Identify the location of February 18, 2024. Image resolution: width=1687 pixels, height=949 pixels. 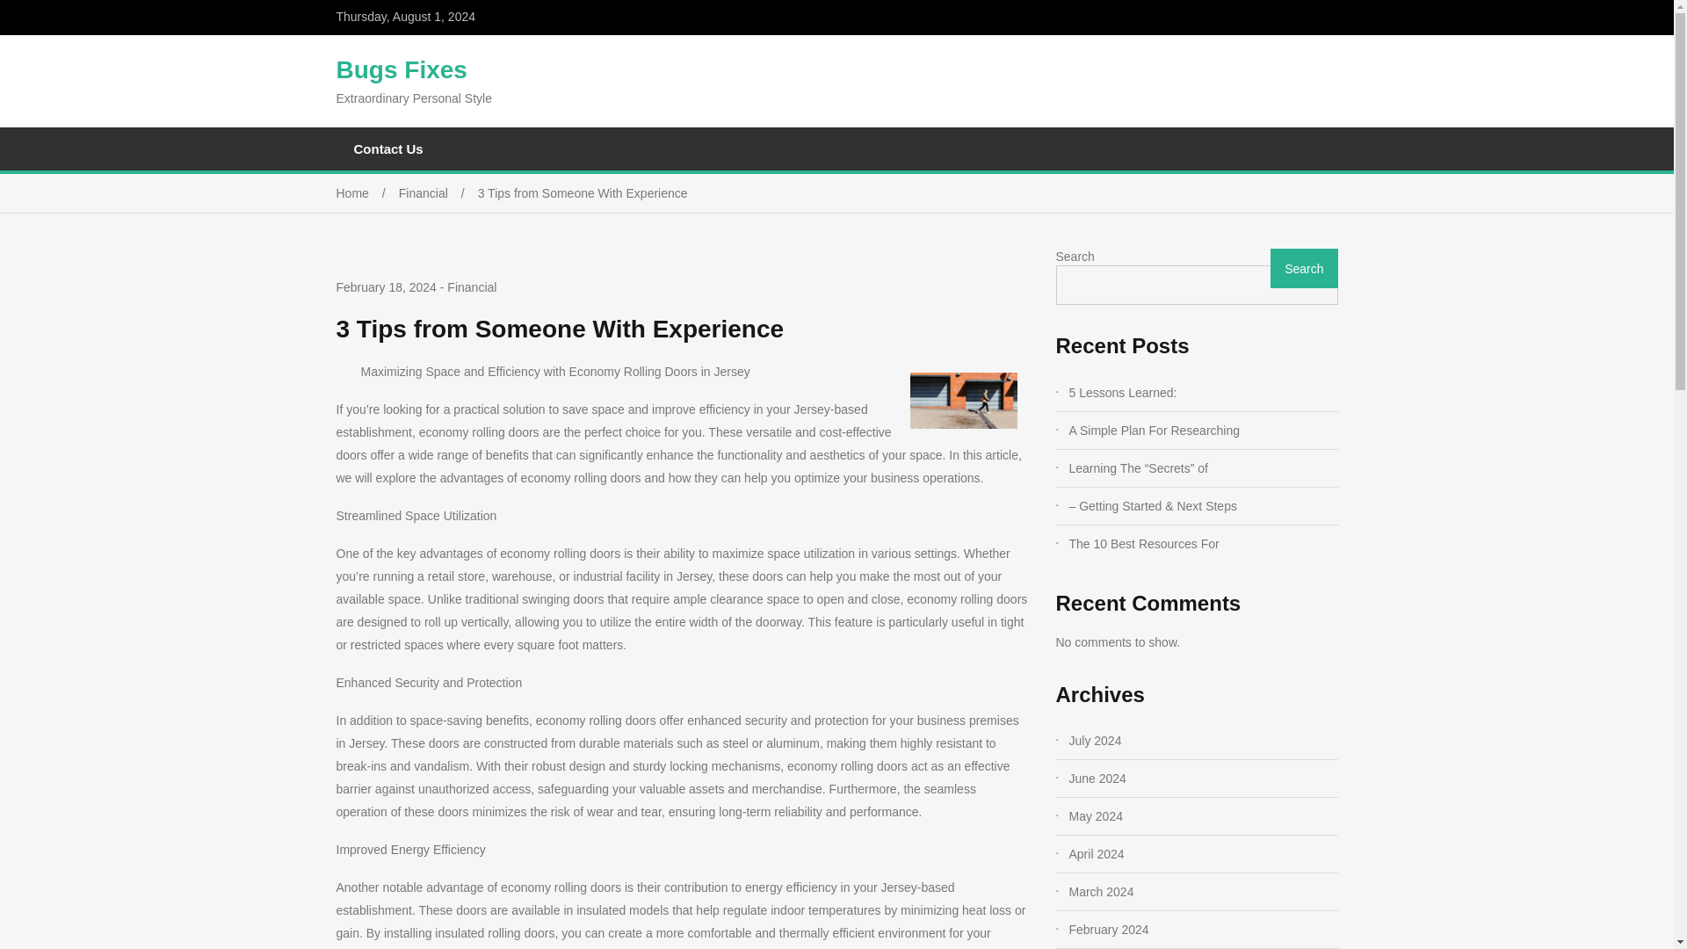
(385, 288).